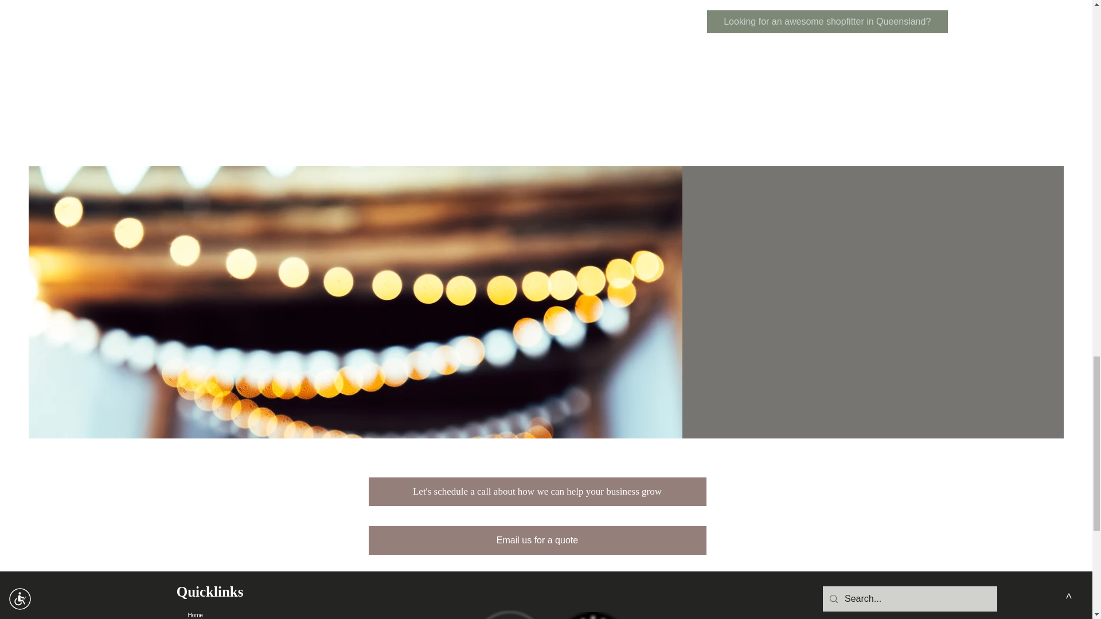 Image resolution: width=1101 pixels, height=619 pixels. Describe the element at coordinates (247, 613) in the screenshot. I see `Home` at that location.